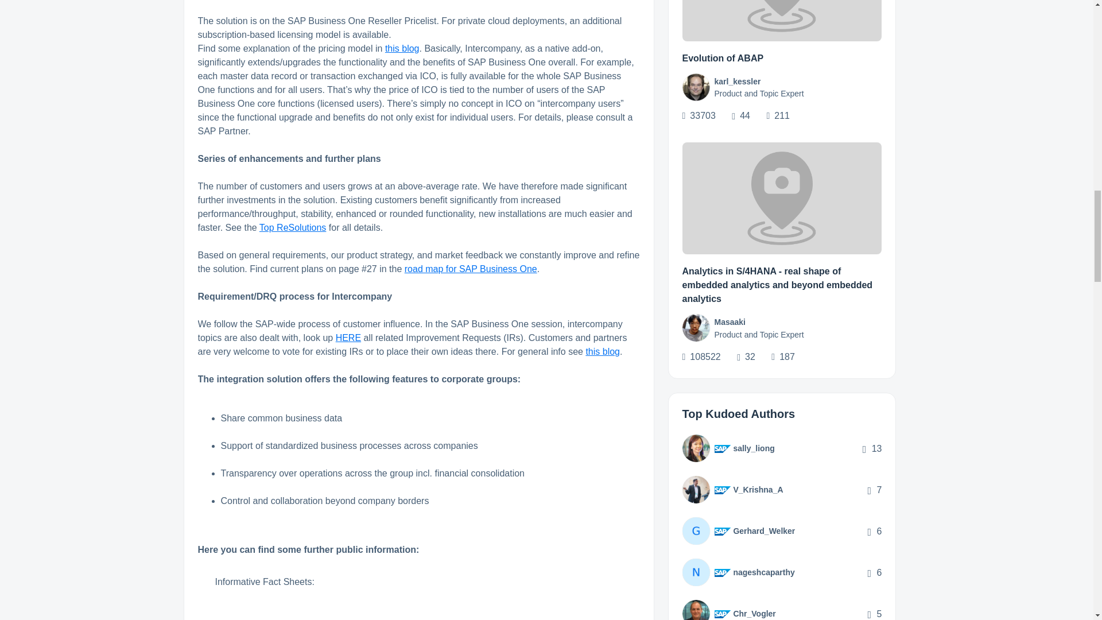 The height and width of the screenshot is (620, 1102). Describe the element at coordinates (293, 227) in the screenshot. I see `Top ReSolutions` at that location.